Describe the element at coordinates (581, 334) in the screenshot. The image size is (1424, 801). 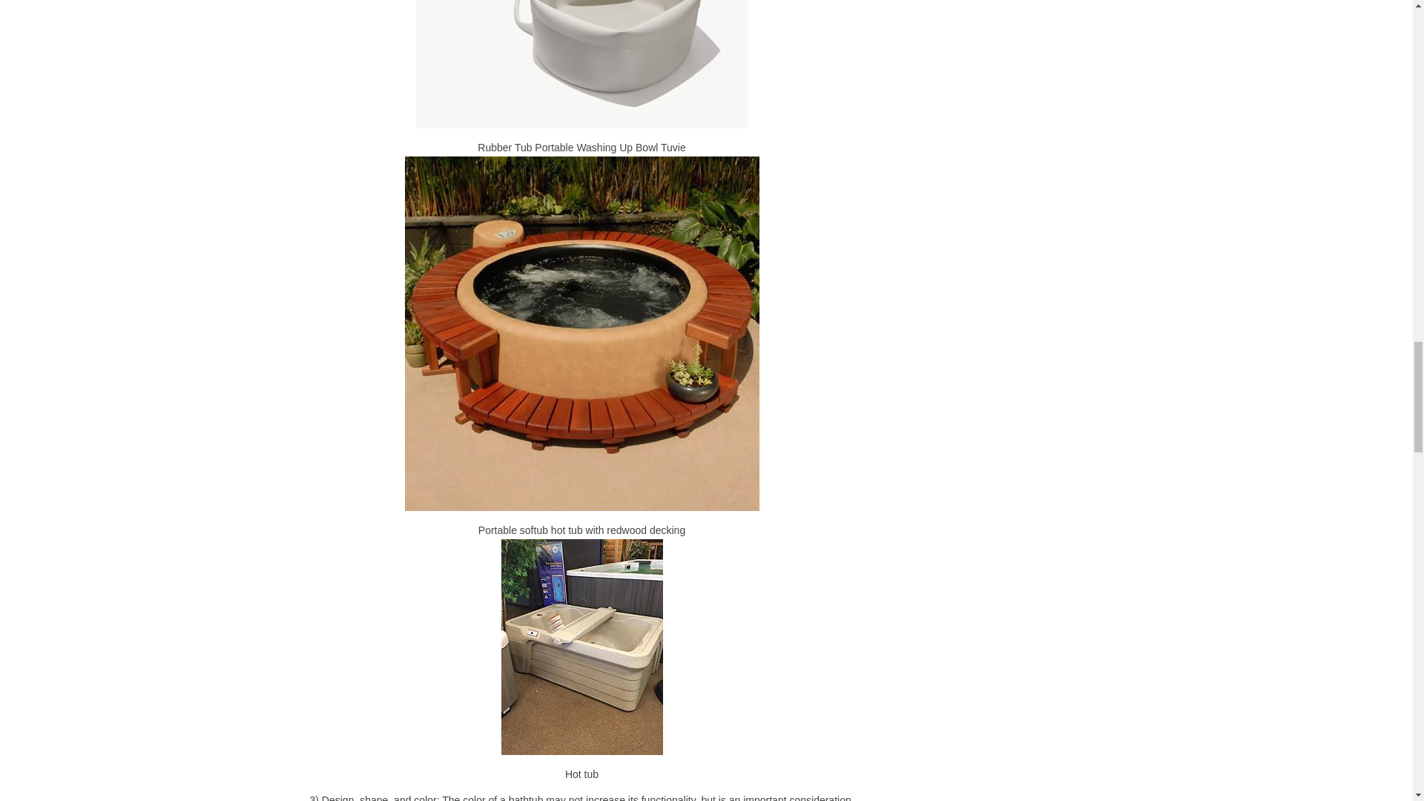
I see `Portable softub hot tub with redwood decking` at that location.